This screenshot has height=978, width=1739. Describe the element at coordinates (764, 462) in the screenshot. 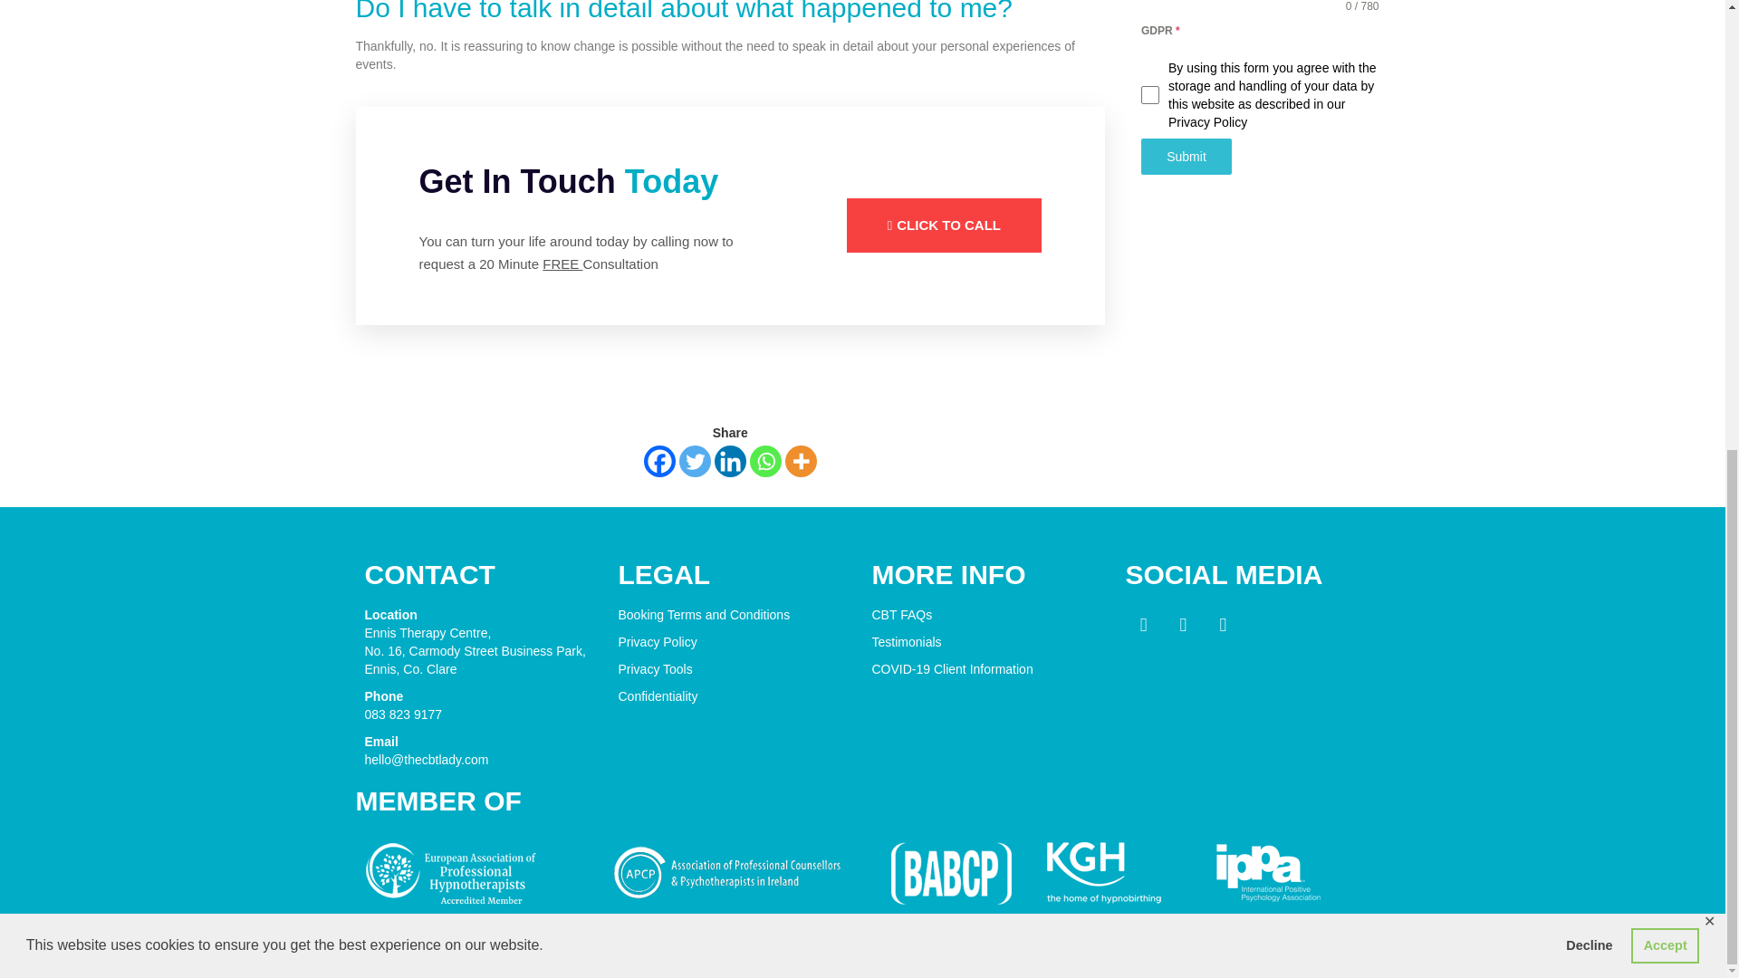

I see `Whatsapp` at that location.